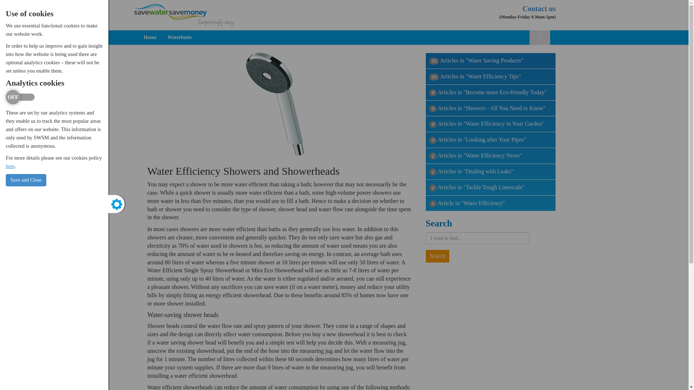 Image resolution: width=694 pixels, height=390 pixels. Describe the element at coordinates (539, 8) in the screenshot. I see `Contact us` at that location.